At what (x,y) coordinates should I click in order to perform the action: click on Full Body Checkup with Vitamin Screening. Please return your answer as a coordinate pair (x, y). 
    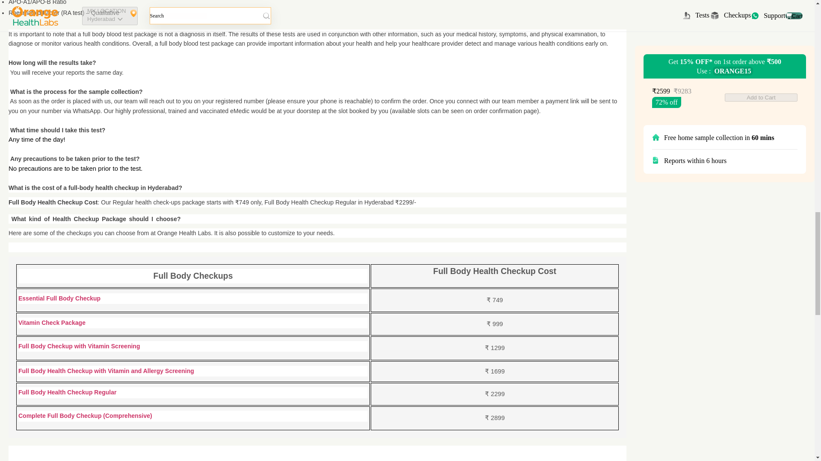
    Looking at the image, I should click on (79, 346).